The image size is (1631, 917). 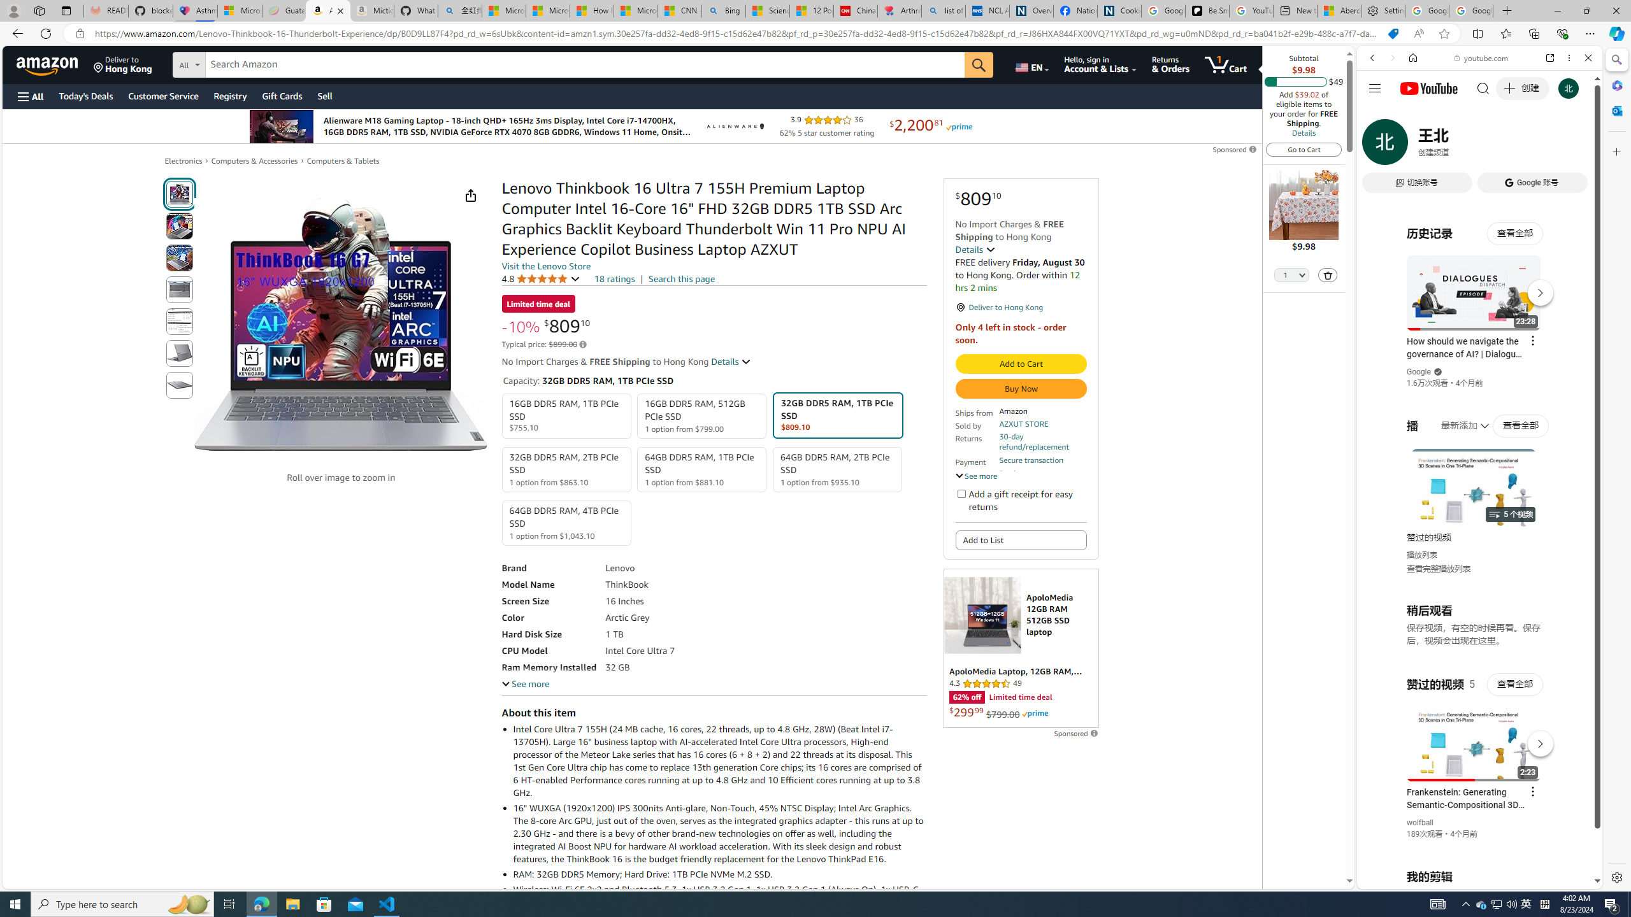 What do you see at coordinates (282, 96) in the screenshot?
I see `Gift Cards` at bounding box center [282, 96].